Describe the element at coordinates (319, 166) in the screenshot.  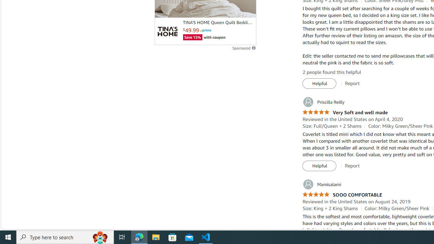
I see `Helpful` at that location.